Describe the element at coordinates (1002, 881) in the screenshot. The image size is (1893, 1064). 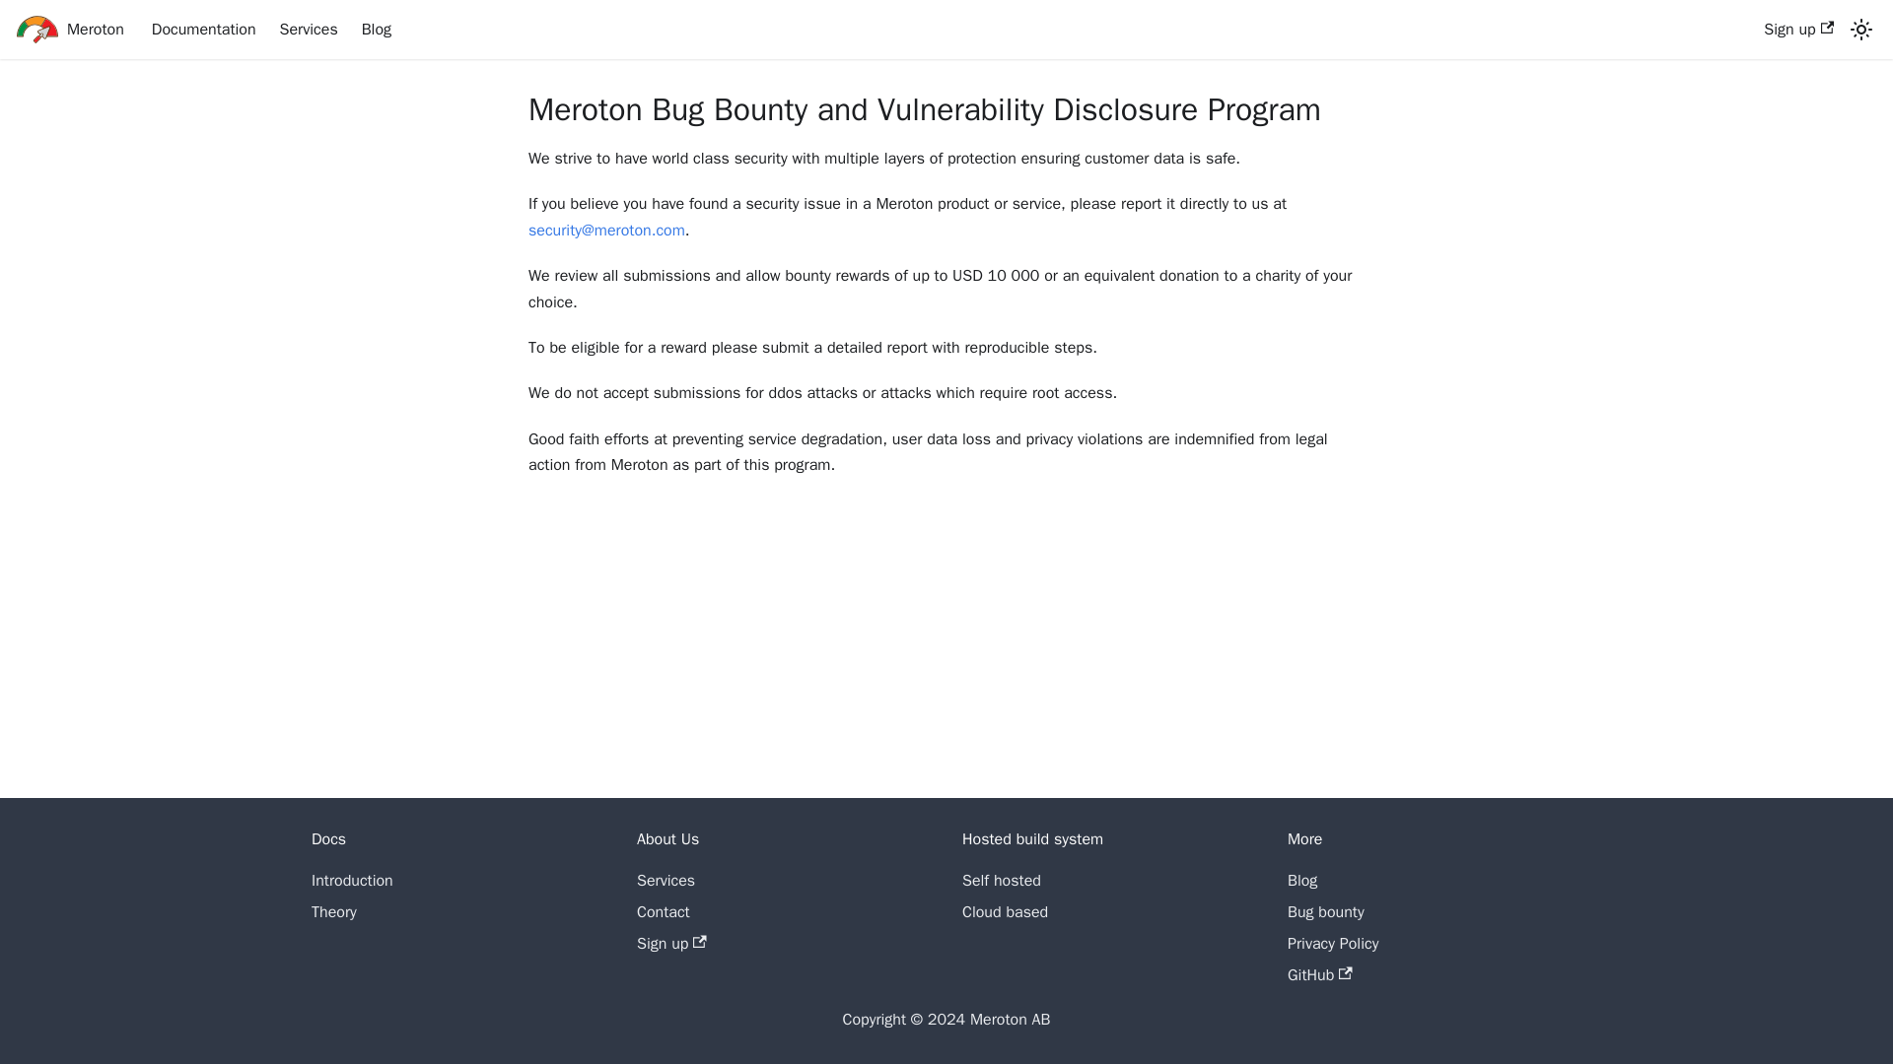
I see `Self hosted` at that location.